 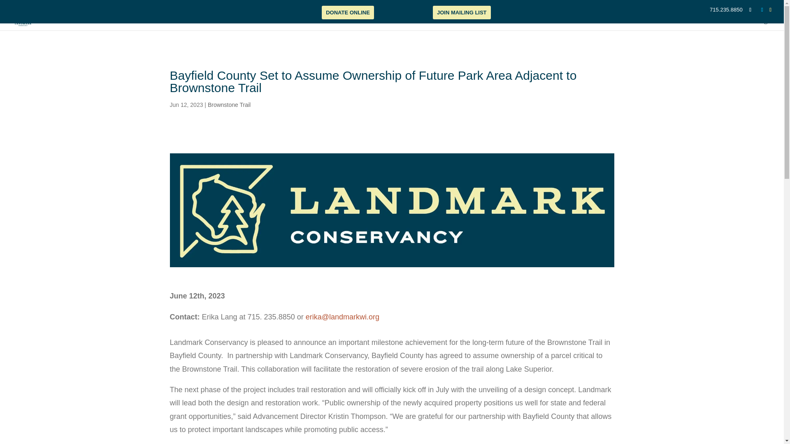 I want to click on HOME, so click(x=450, y=25).